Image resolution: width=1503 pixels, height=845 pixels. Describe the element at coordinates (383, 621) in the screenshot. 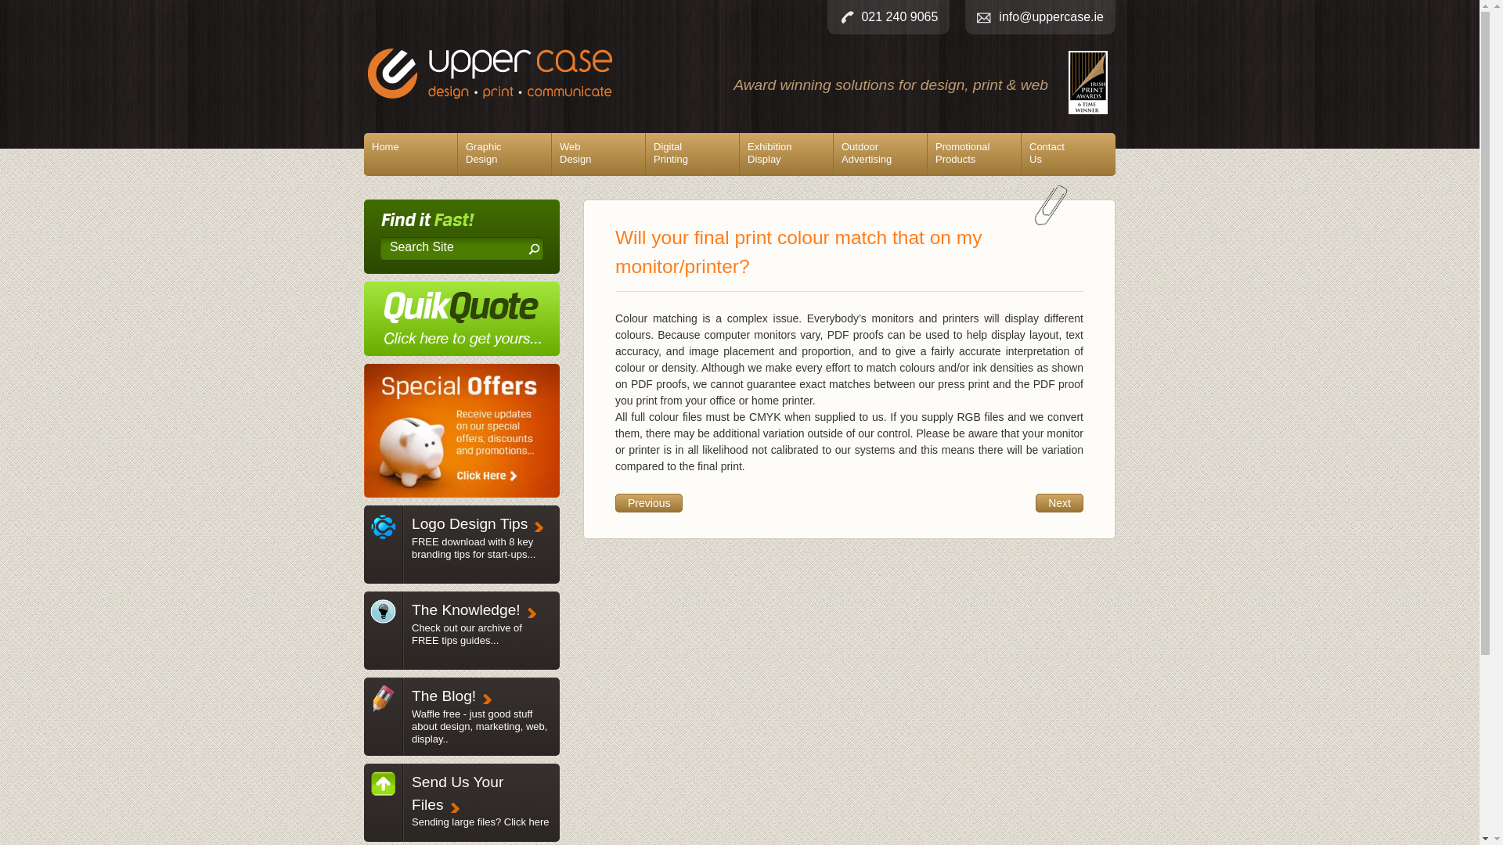

I see `The Blog!` at that location.